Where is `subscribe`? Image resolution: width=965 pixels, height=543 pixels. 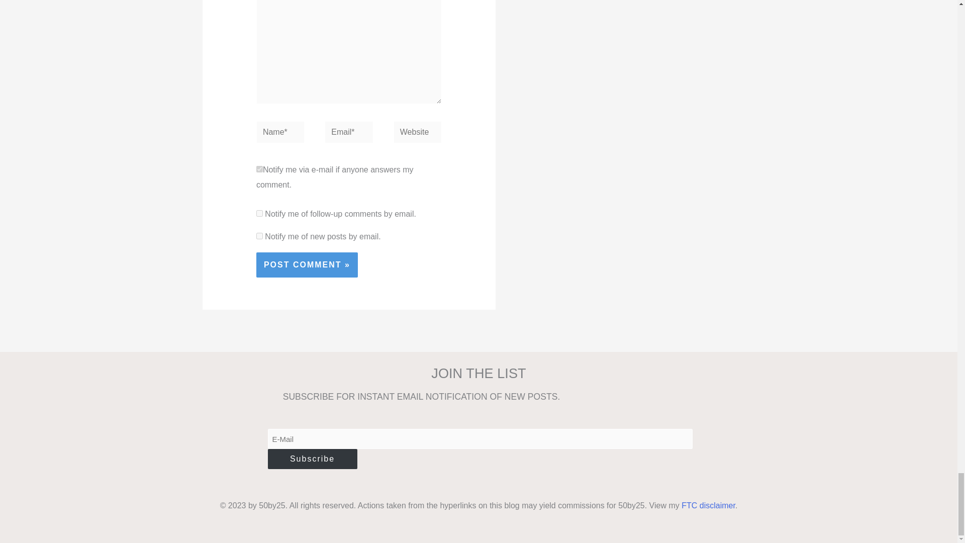
subscribe is located at coordinates (259, 236).